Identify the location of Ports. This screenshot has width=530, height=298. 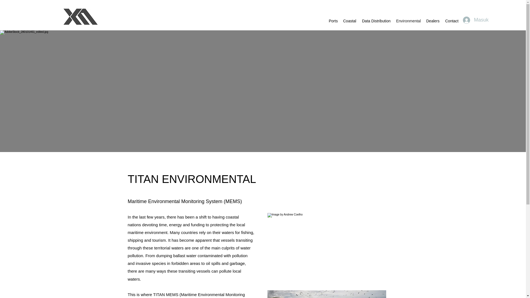
(333, 21).